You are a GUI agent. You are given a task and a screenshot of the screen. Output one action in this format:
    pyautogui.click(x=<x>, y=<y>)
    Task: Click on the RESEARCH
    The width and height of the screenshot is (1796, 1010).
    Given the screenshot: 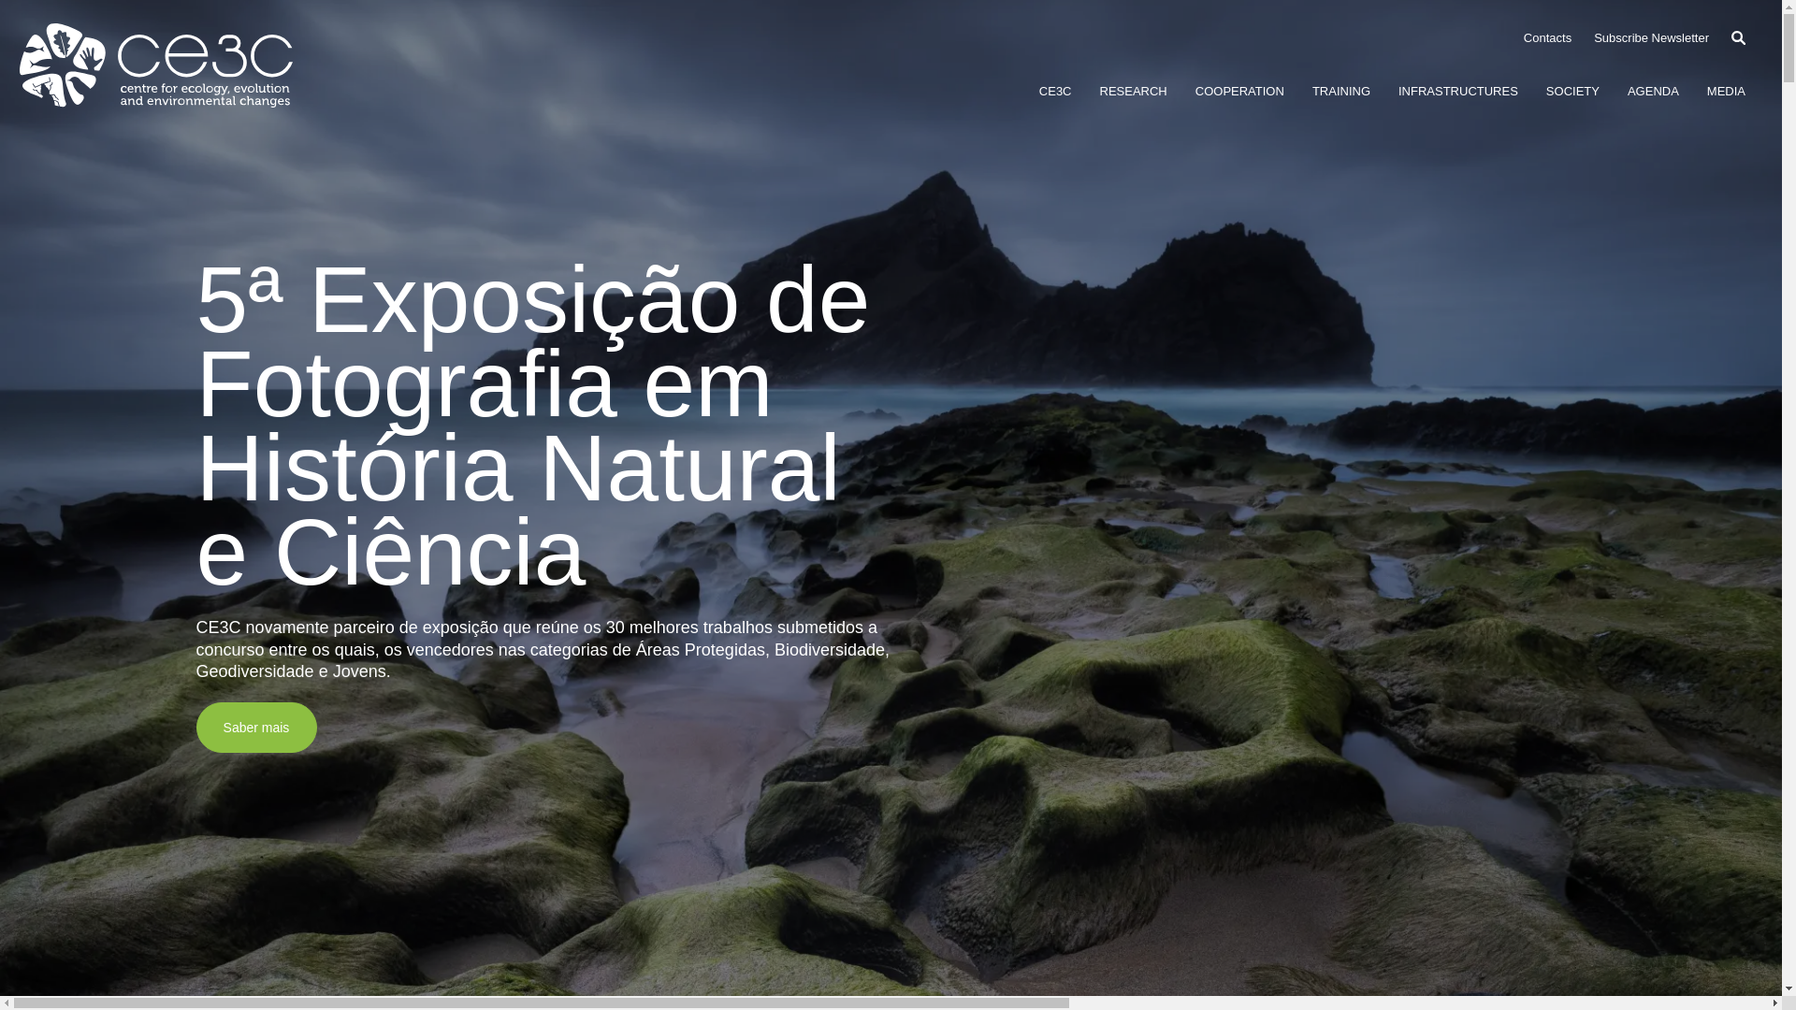 What is the action you would take?
    pyautogui.click(x=1134, y=90)
    